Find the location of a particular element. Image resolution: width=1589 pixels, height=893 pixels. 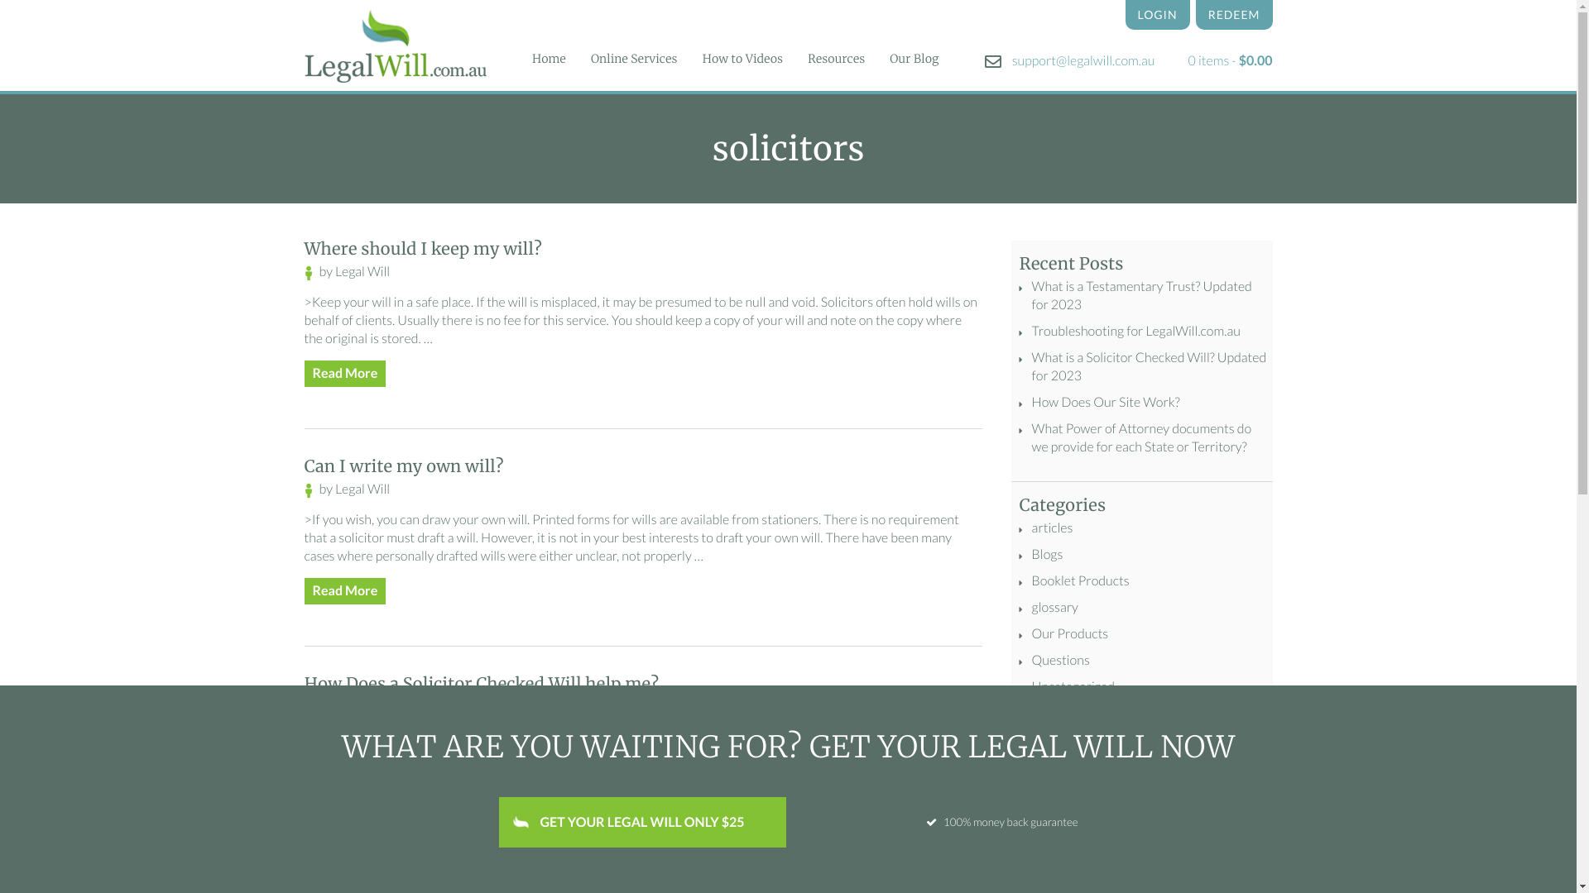

What is a Testamentary Trust? Updated for 2023 is located at coordinates (1142, 296).